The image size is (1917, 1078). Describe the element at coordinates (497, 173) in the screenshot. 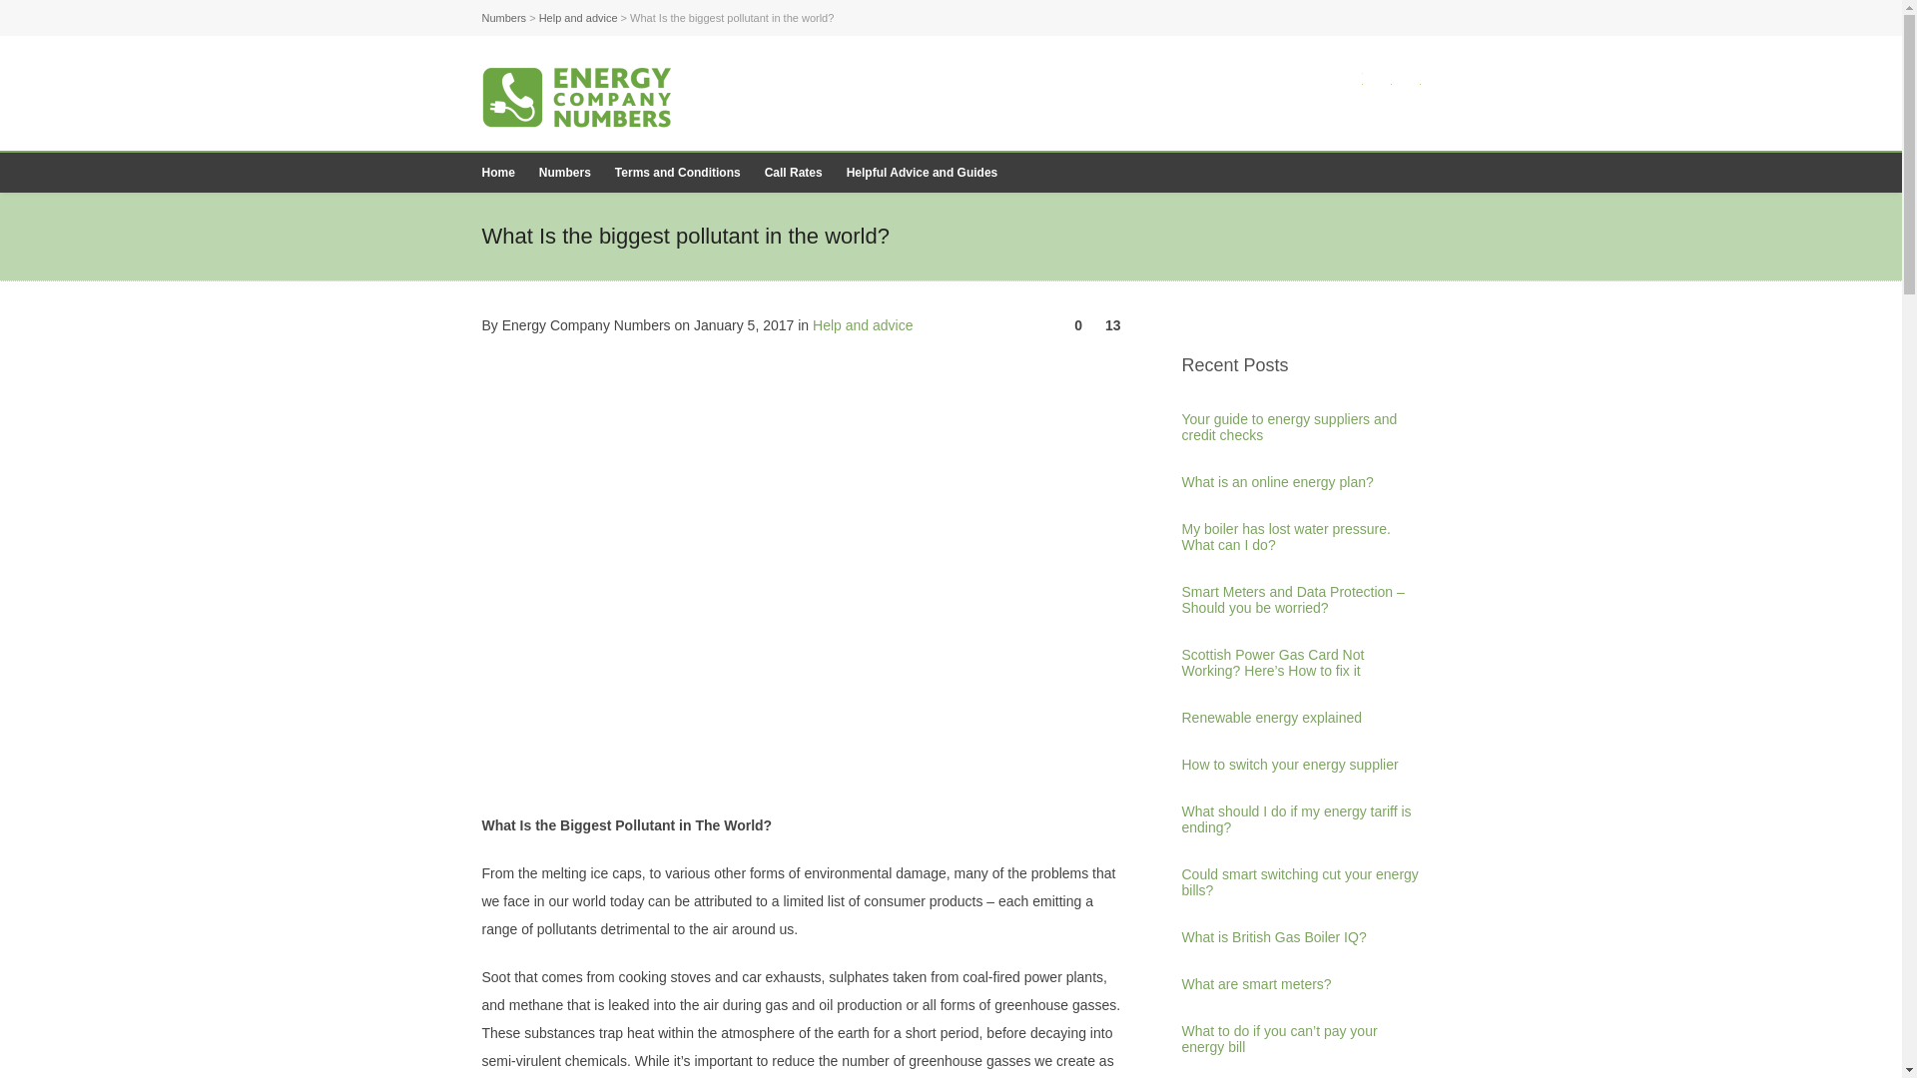

I see `Home` at that location.